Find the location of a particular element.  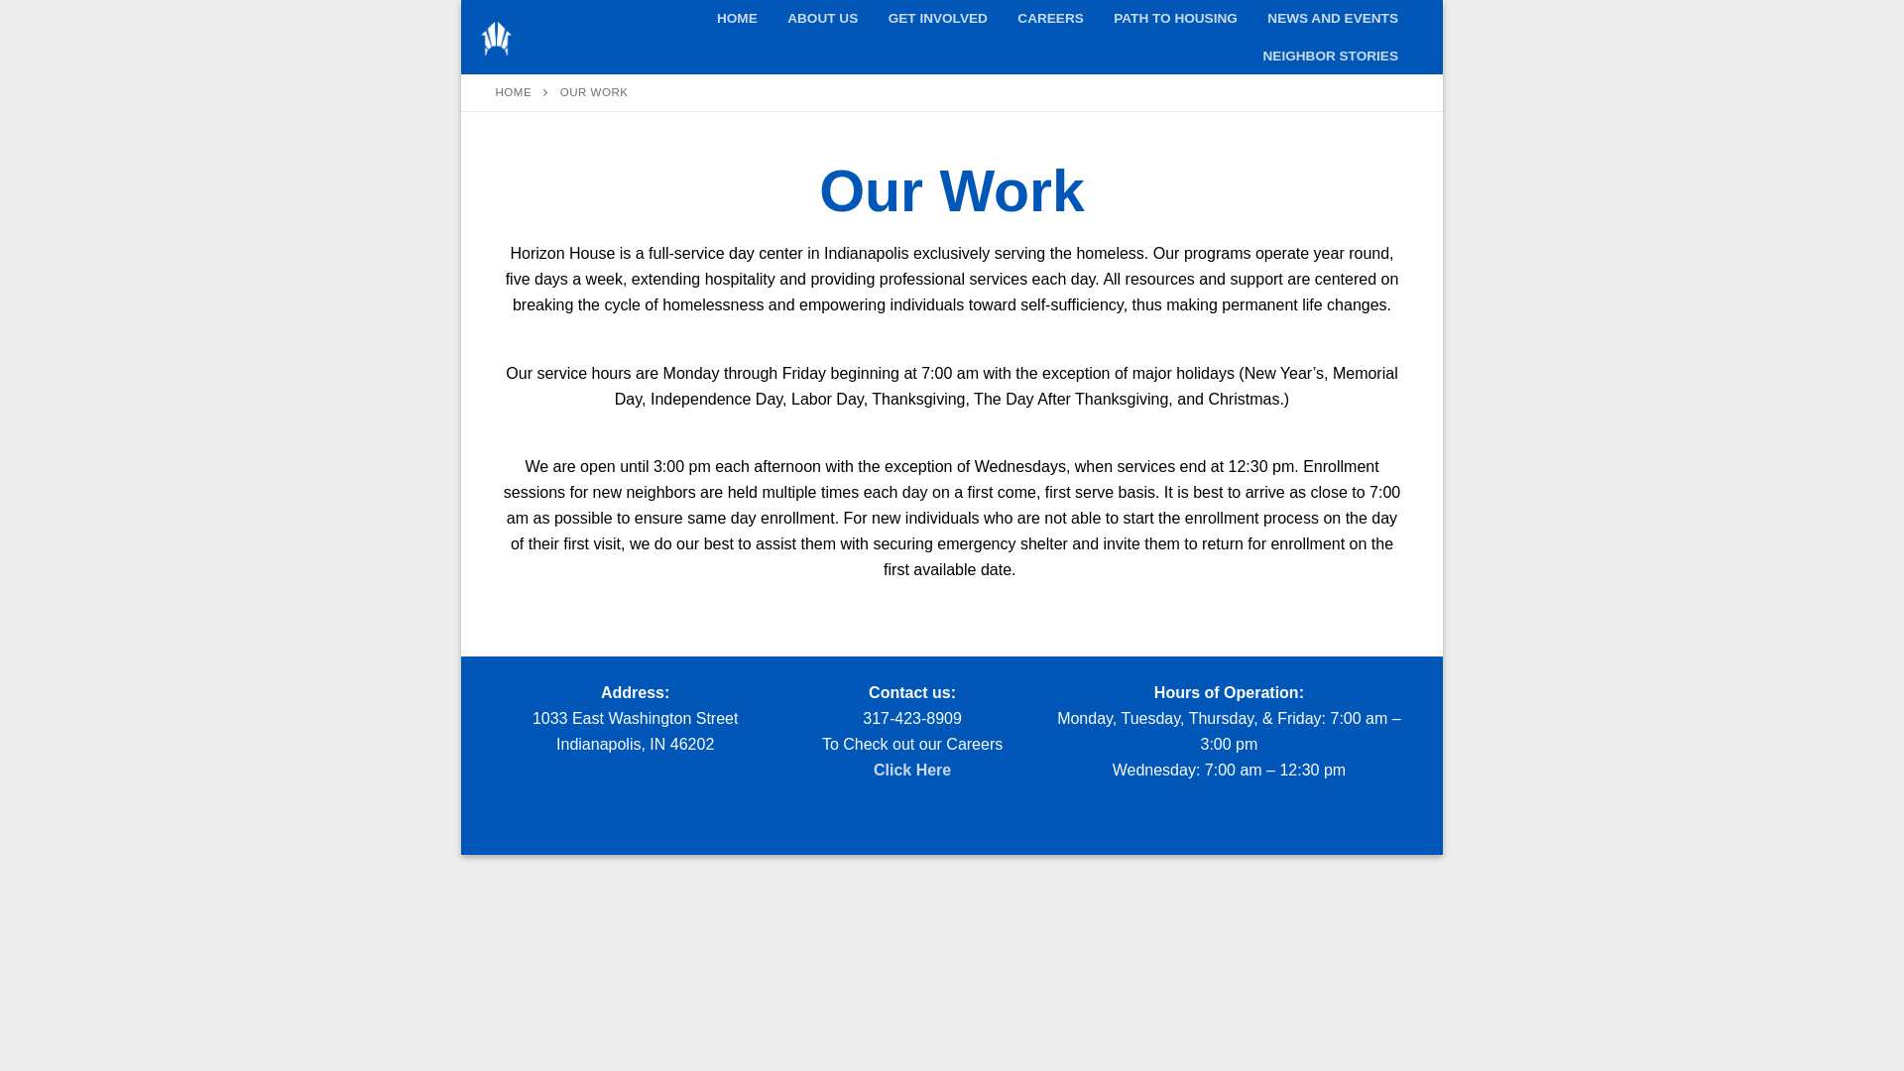

NEIGHBOR STORIES is located at coordinates (1331, 57).